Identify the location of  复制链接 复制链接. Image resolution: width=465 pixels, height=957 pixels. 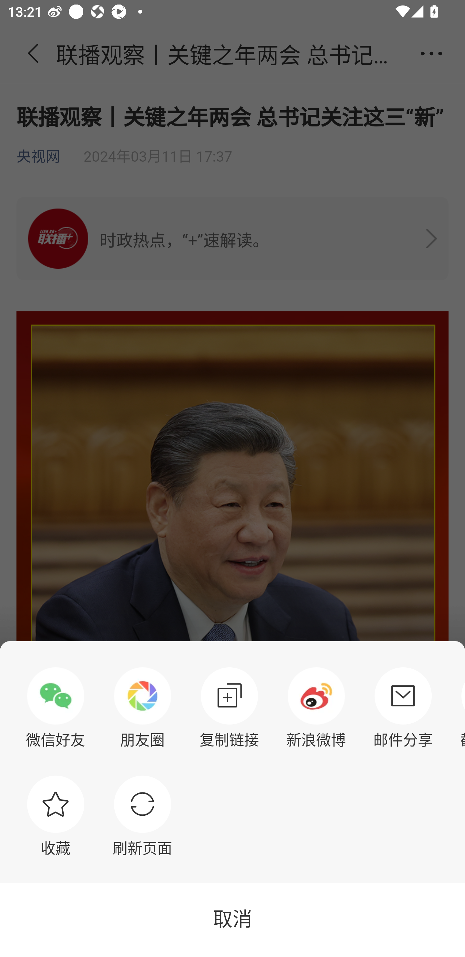
(229, 708).